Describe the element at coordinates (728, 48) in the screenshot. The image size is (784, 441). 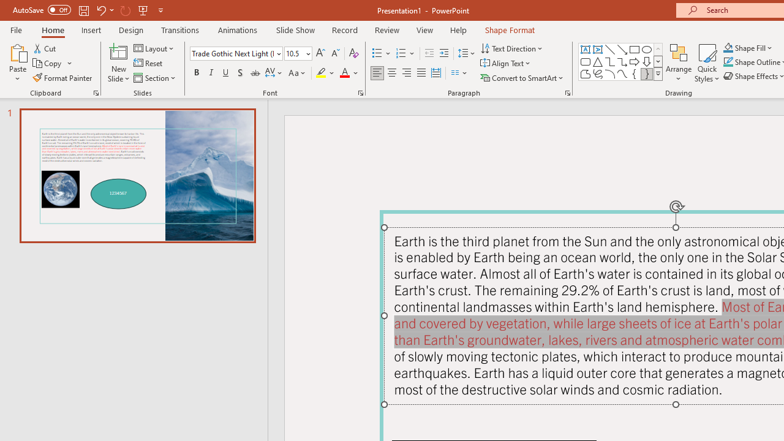
I see `Shape Fill Aqua, Accent 2` at that location.